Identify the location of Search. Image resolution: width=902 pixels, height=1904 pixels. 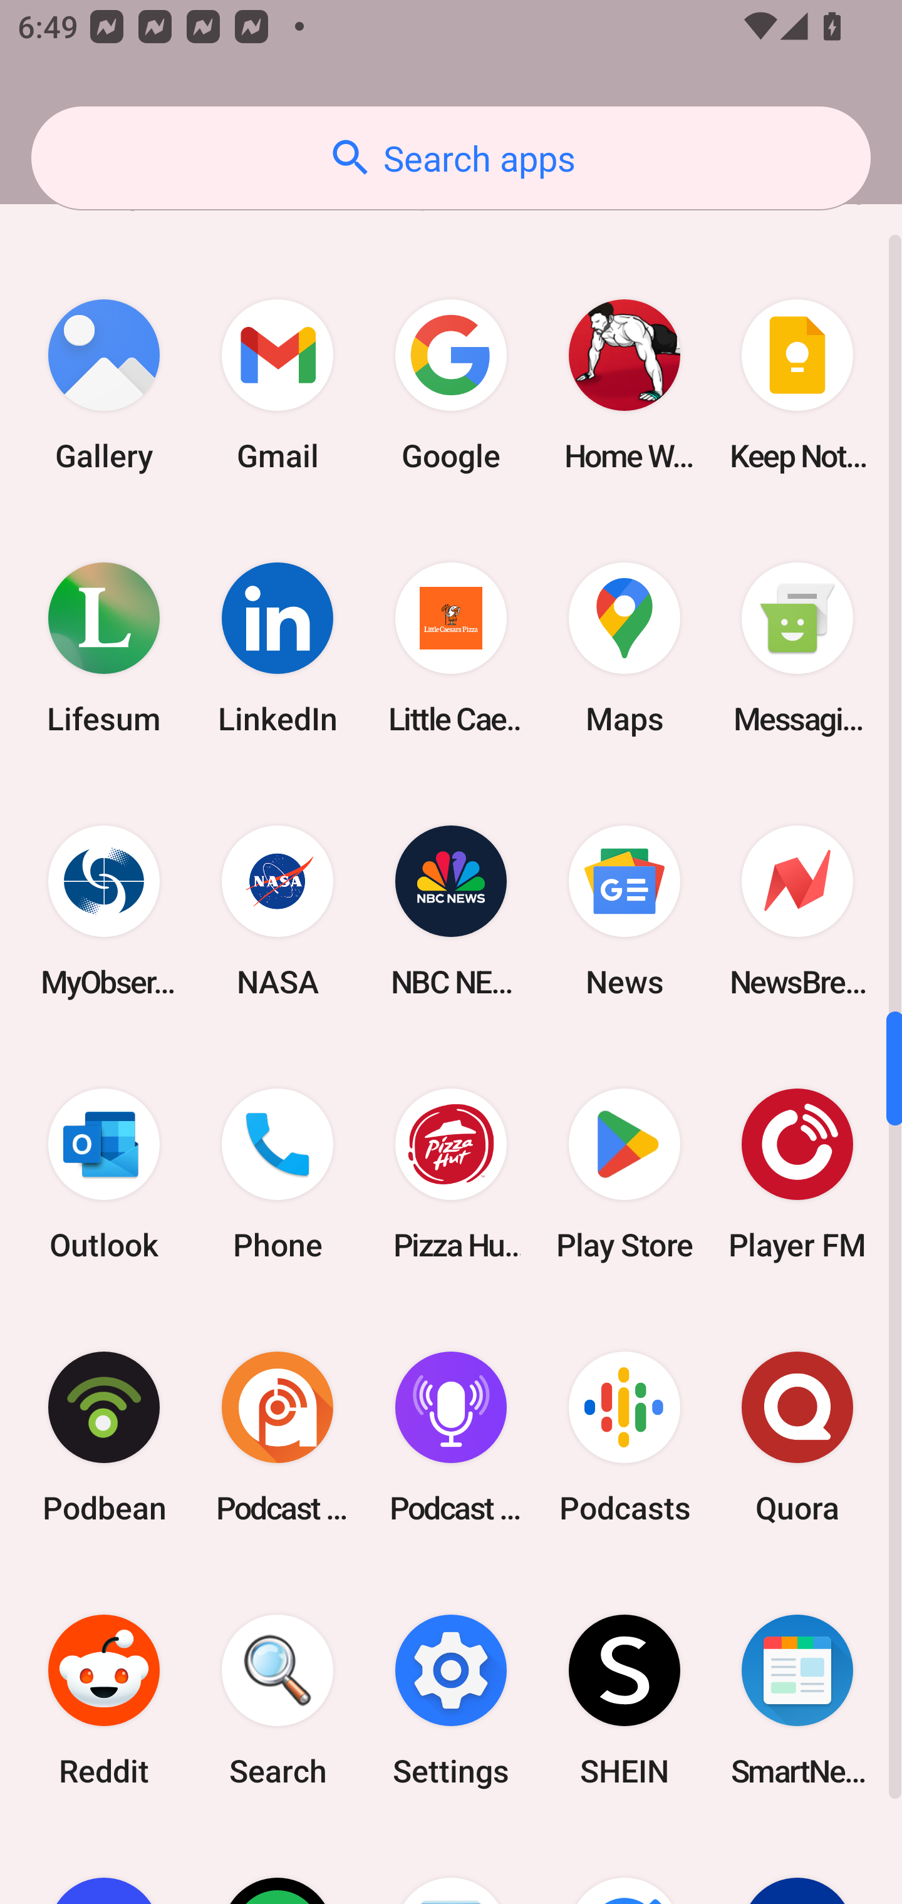
(277, 1700).